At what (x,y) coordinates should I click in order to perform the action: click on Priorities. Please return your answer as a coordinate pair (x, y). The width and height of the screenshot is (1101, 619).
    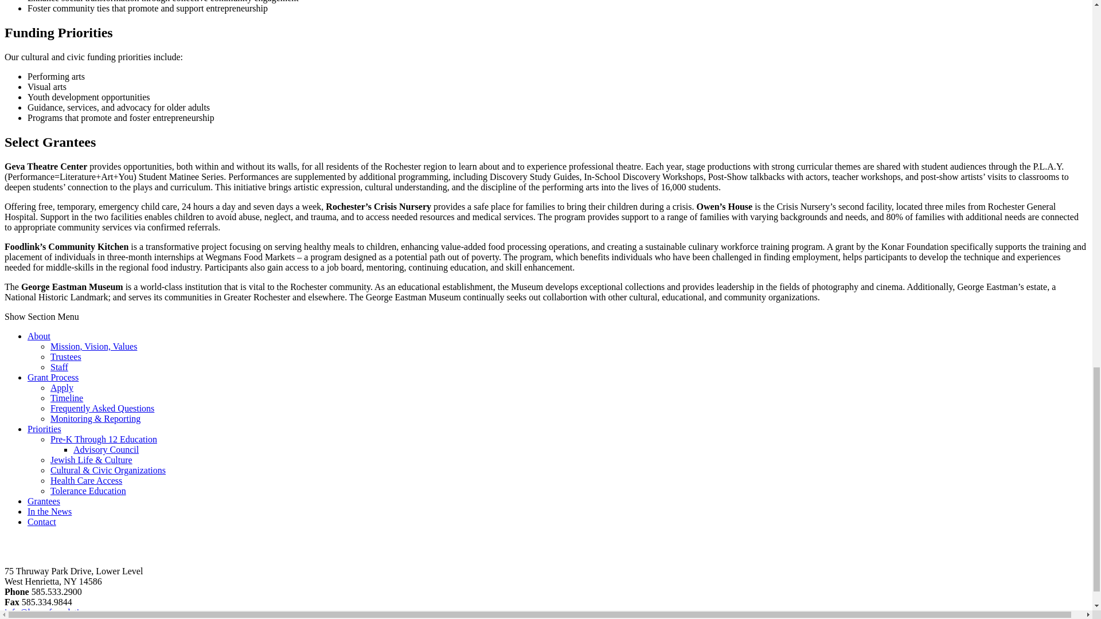
    Looking at the image, I should click on (45, 429).